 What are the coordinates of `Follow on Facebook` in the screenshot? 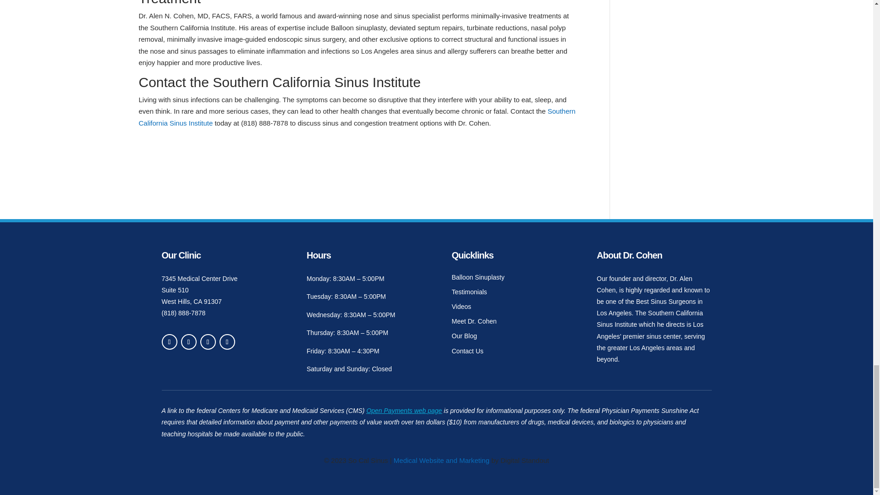 It's located at (169, 342).